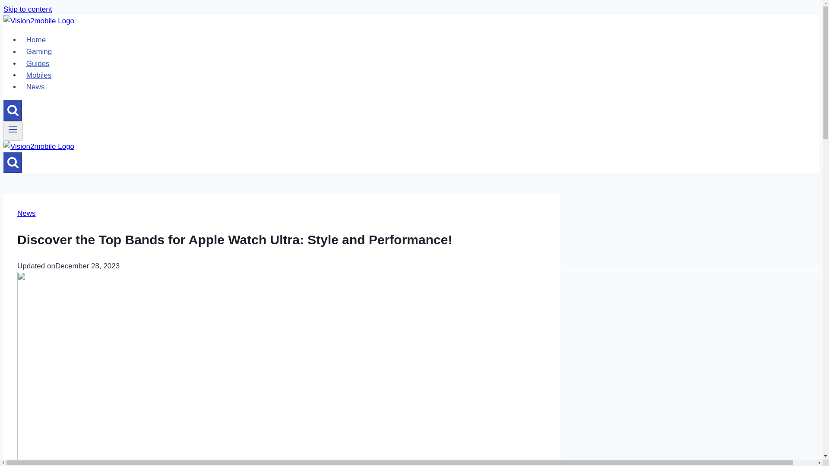 This screenshot has width=829, height=466. Describe the element at coordinates (35, 87) in the screenshot. I see `News` at that location.